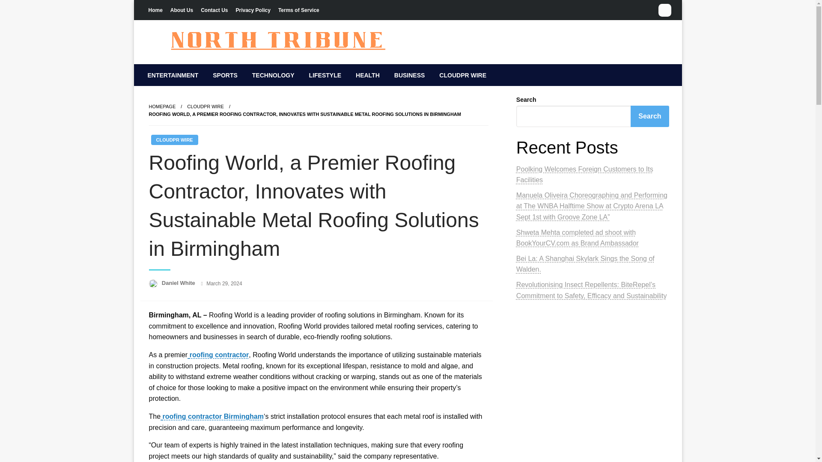 The height and width of the screenshot is (462, 822). I want to click on Homepage, so click(162, 106).